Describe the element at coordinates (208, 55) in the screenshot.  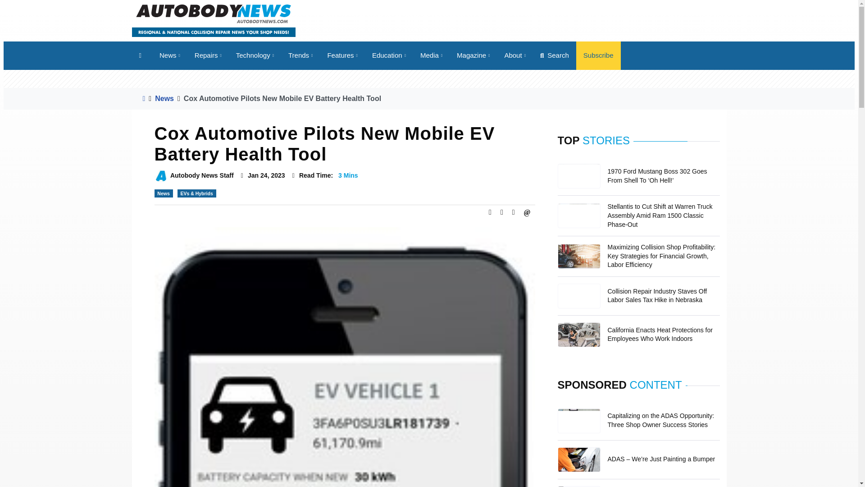
I see `Repairs` at that location.